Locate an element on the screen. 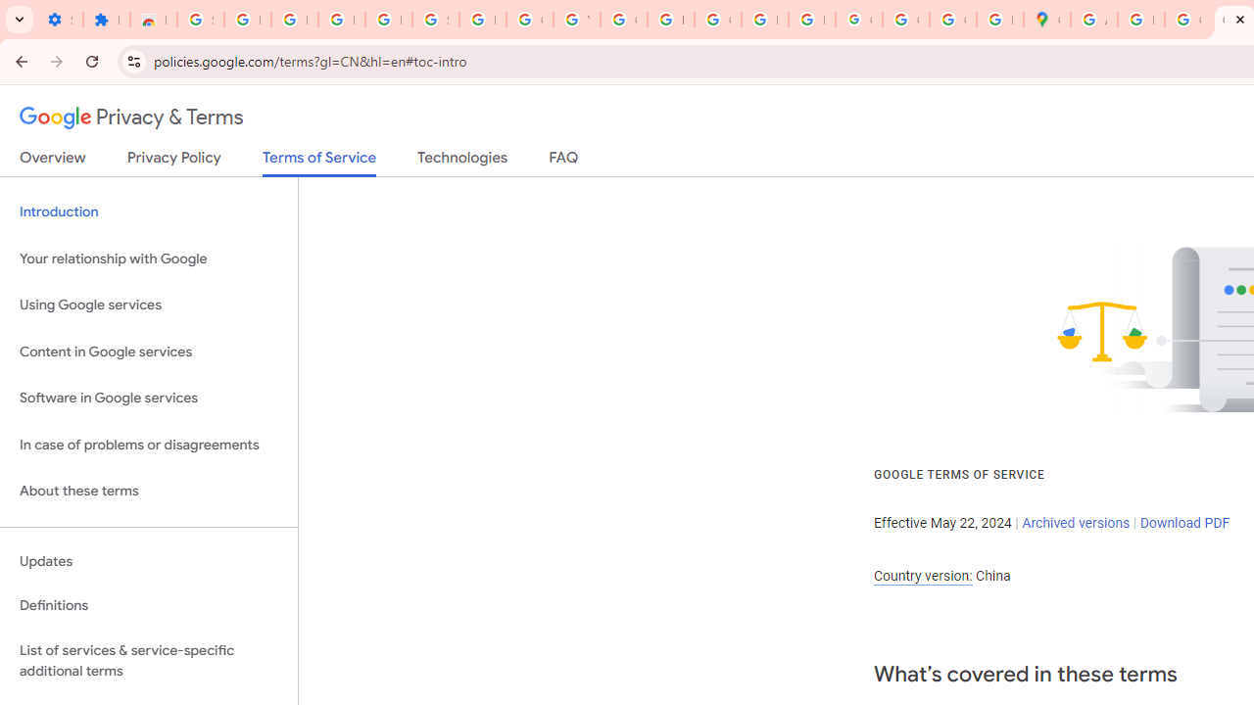 Image resolution: width=1254 pixels, height=705 pixels. Technologies is located at coordinates (462, 162).